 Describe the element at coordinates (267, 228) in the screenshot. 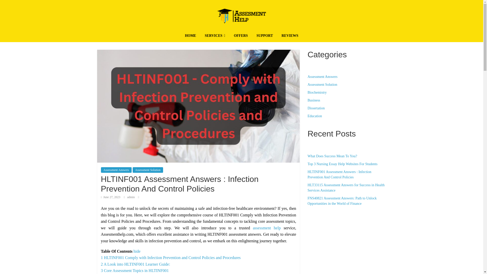

I see `assessment help` at that location.